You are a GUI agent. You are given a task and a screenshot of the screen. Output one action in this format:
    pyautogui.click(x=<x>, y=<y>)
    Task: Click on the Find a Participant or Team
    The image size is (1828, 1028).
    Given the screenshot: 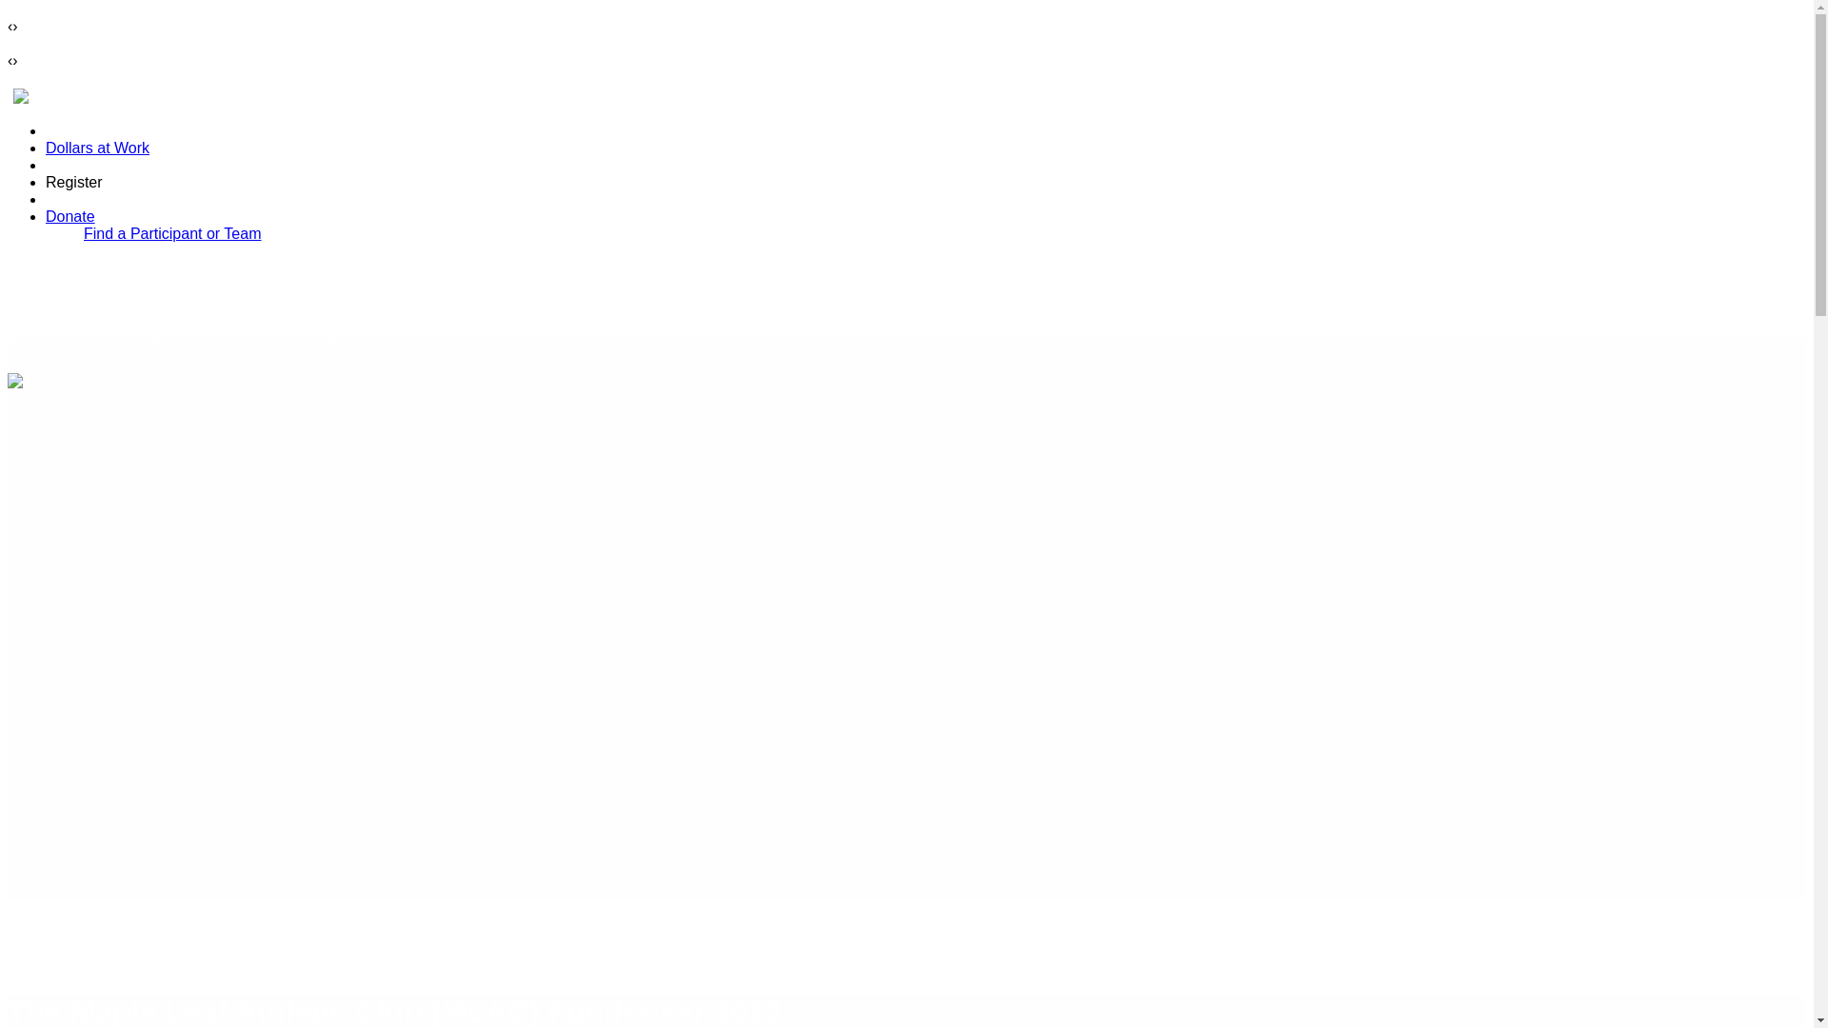 What is the action you would take?
    pyautogui.click(x=172, y=232)
    